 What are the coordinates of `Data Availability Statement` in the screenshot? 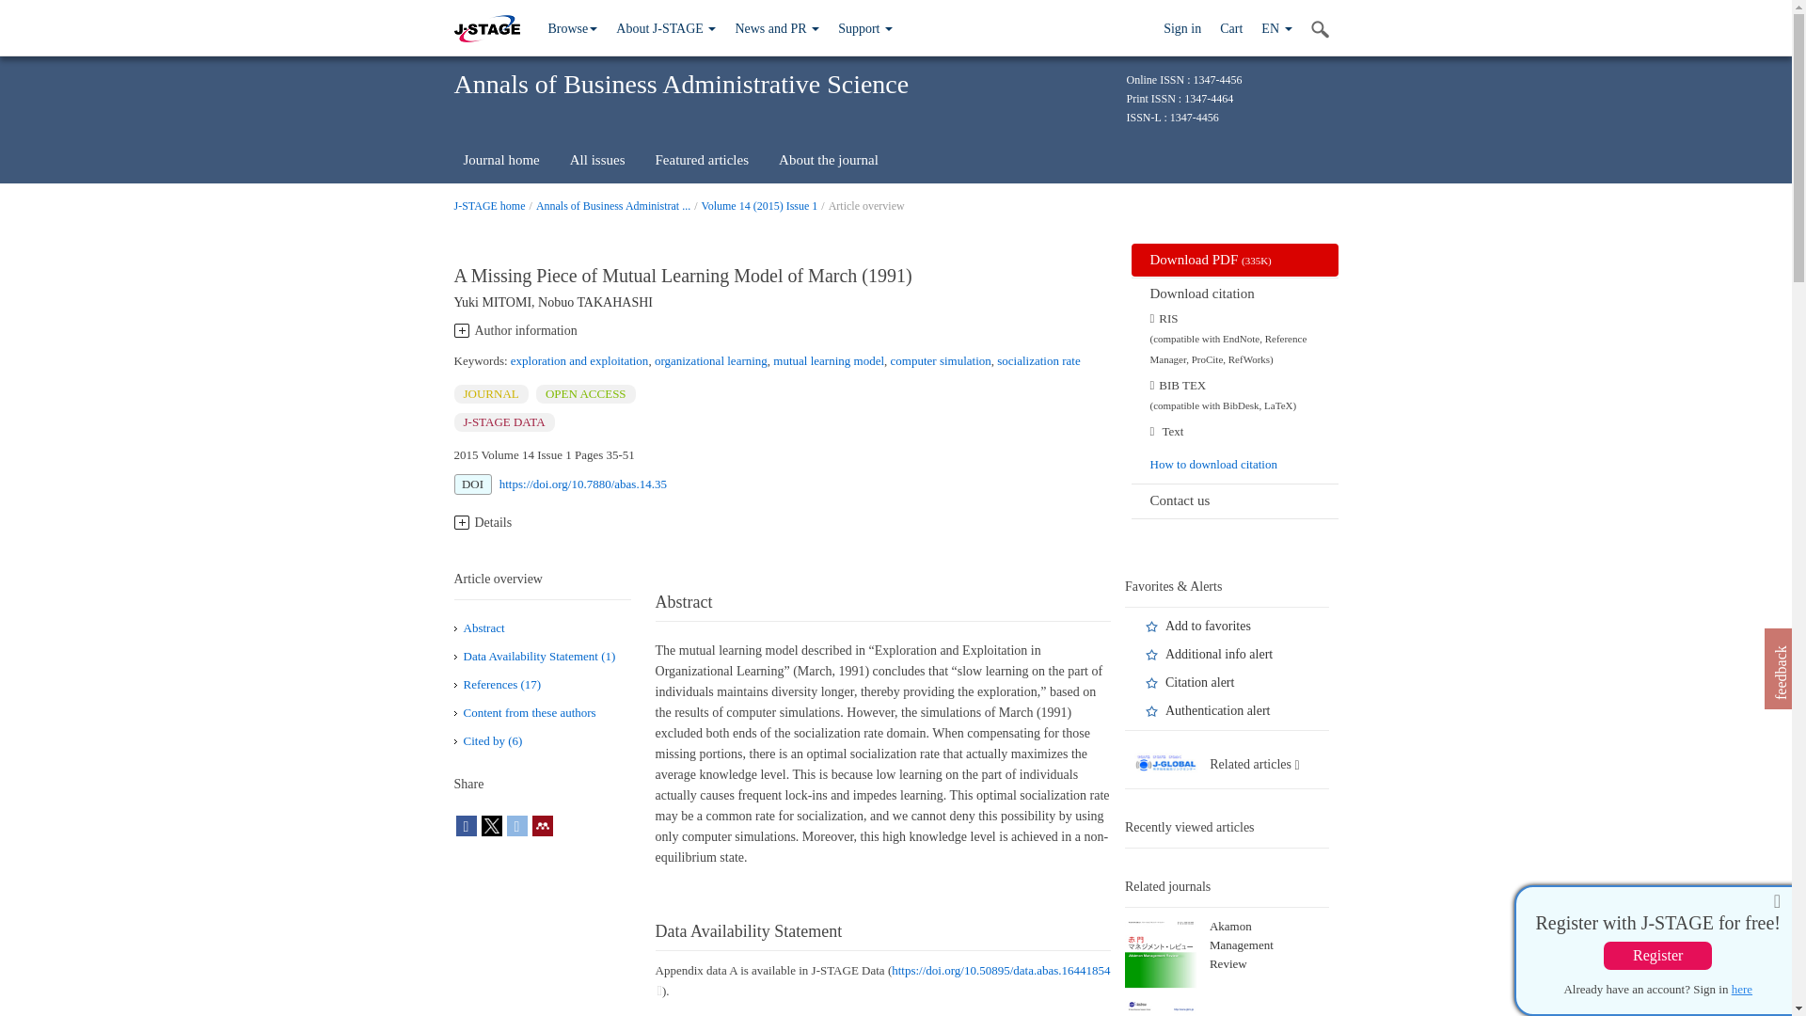 It's located at (538, 657).